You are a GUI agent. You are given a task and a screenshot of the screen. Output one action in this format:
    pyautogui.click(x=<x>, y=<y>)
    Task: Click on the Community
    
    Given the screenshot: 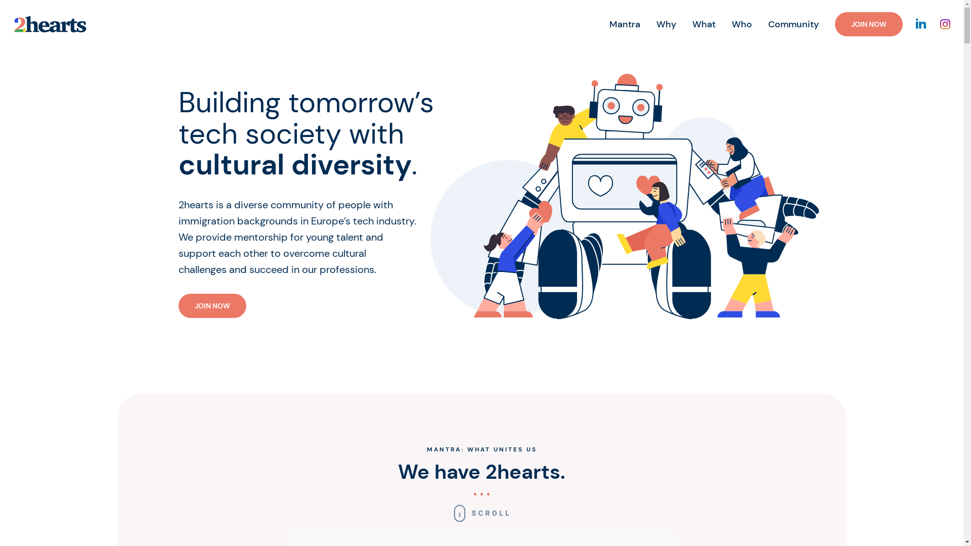 What is the action you would take?
    pyautogui.click(x=793, y=24)
    